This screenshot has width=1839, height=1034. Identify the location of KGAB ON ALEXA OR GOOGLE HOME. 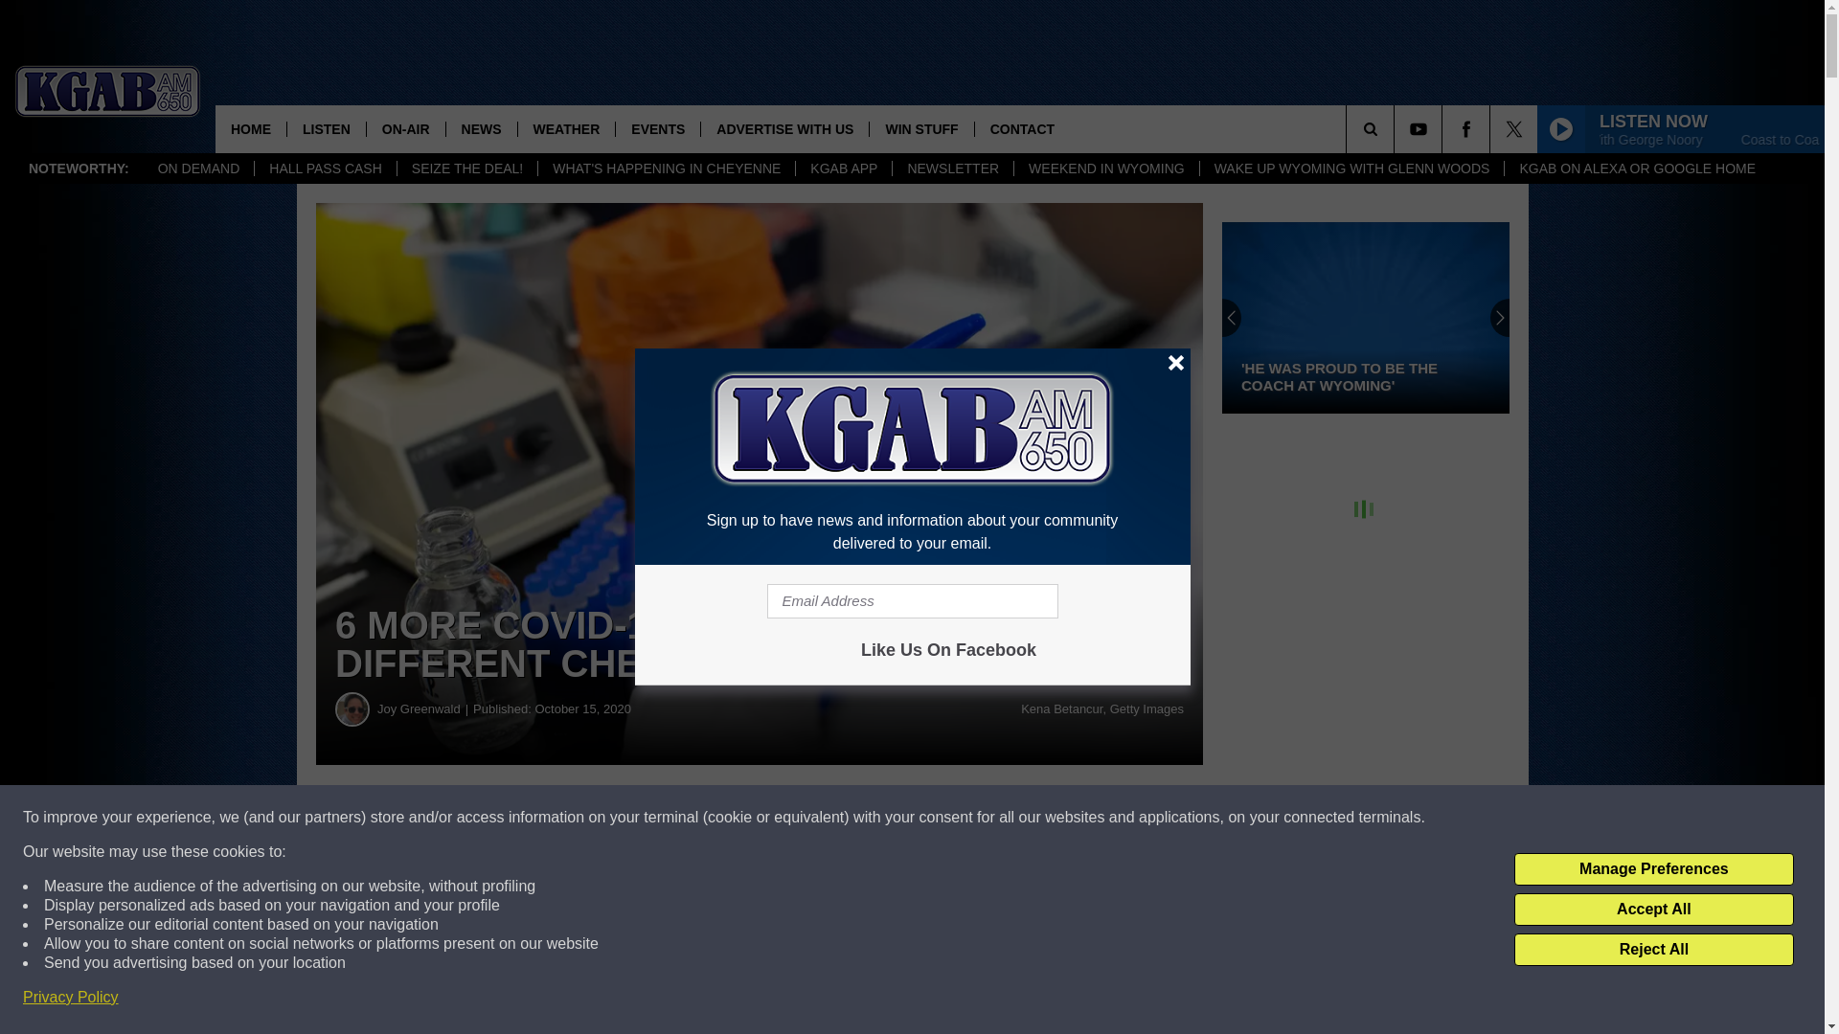
(1636, 169).